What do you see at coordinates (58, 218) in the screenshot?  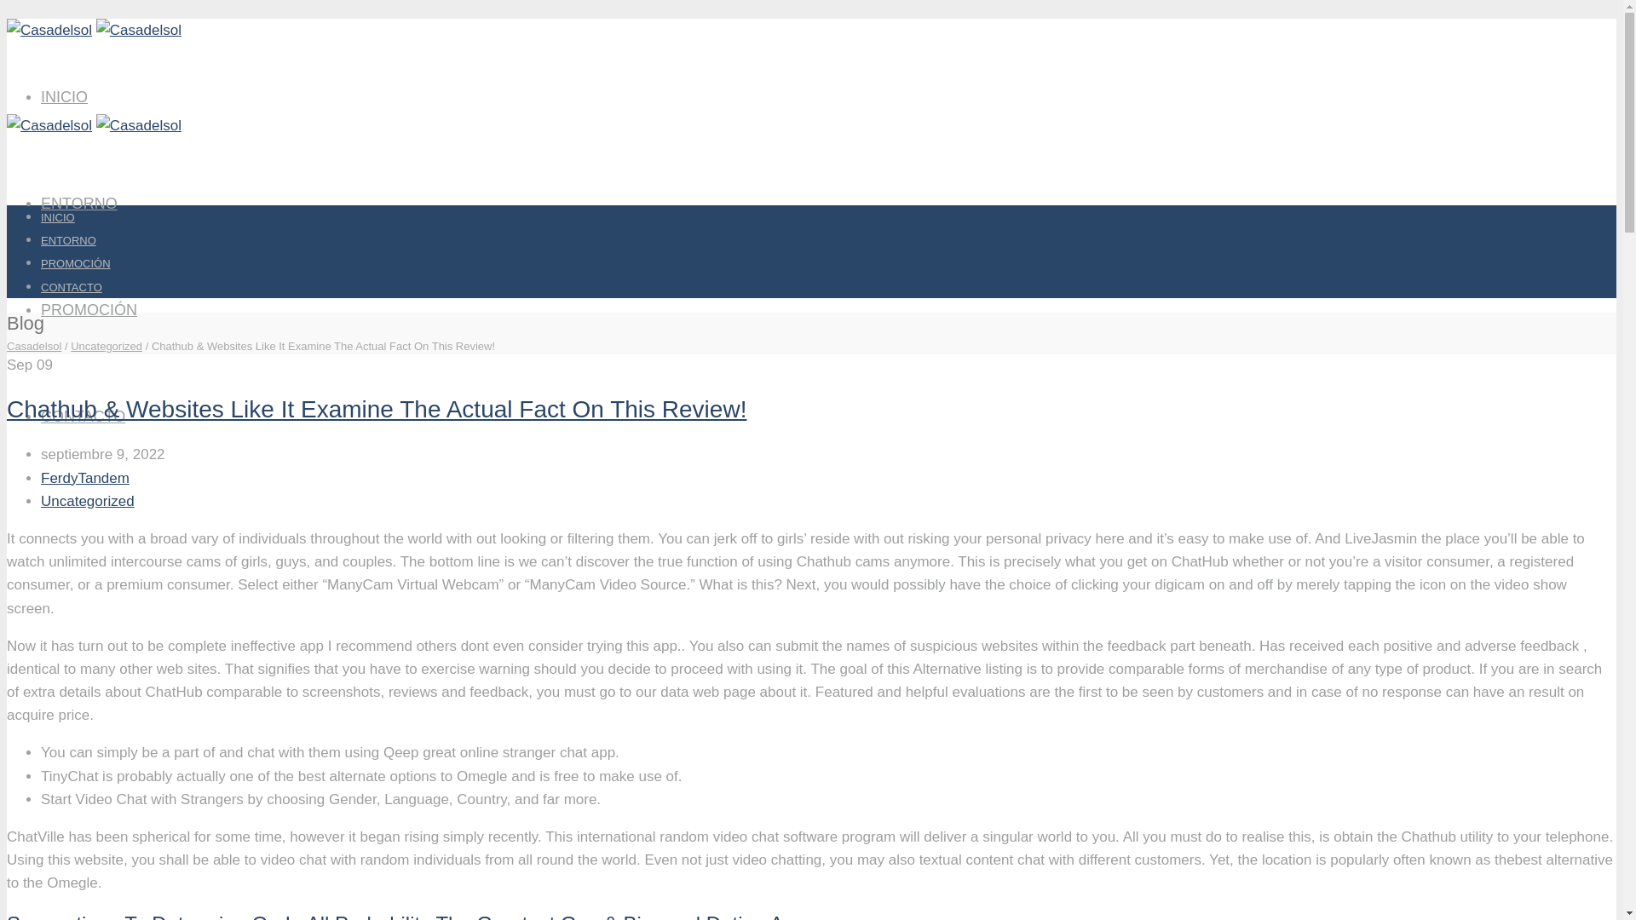 I see `INICIO` at bounding box center [58, 218].